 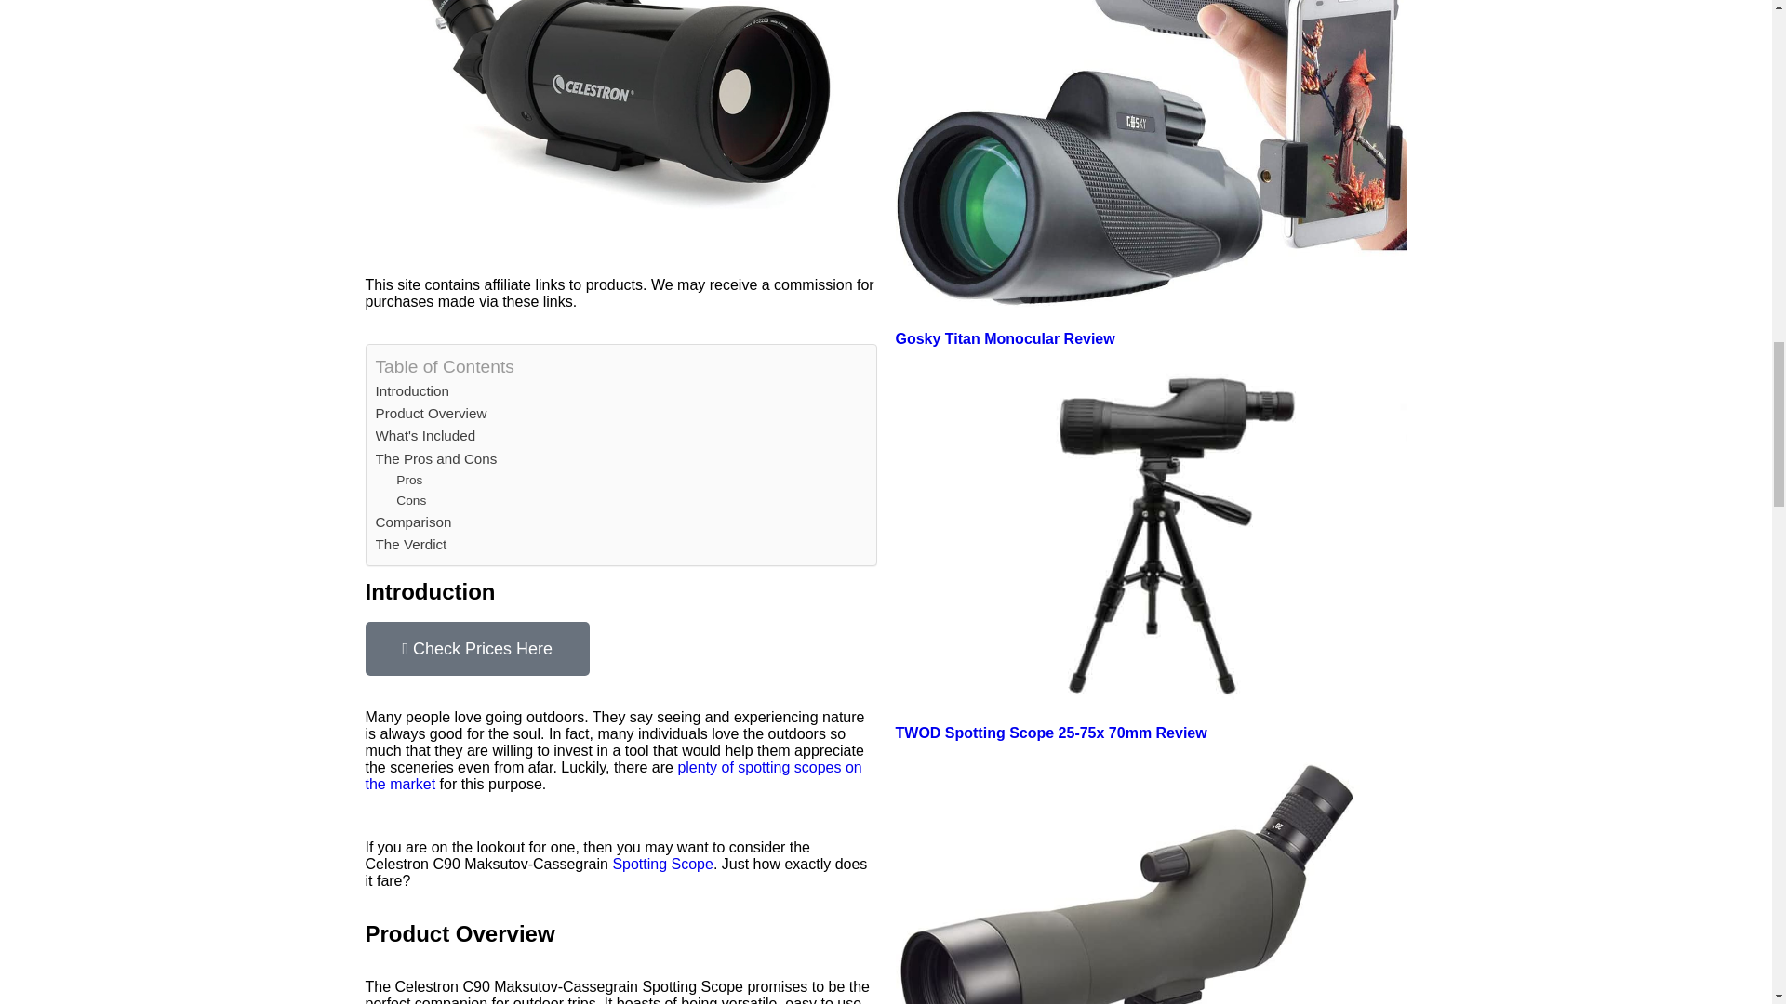 What do you see at coordinates (432, 413) in the screenshot?
I see `Product Overview` at bounding box center [432, 413].